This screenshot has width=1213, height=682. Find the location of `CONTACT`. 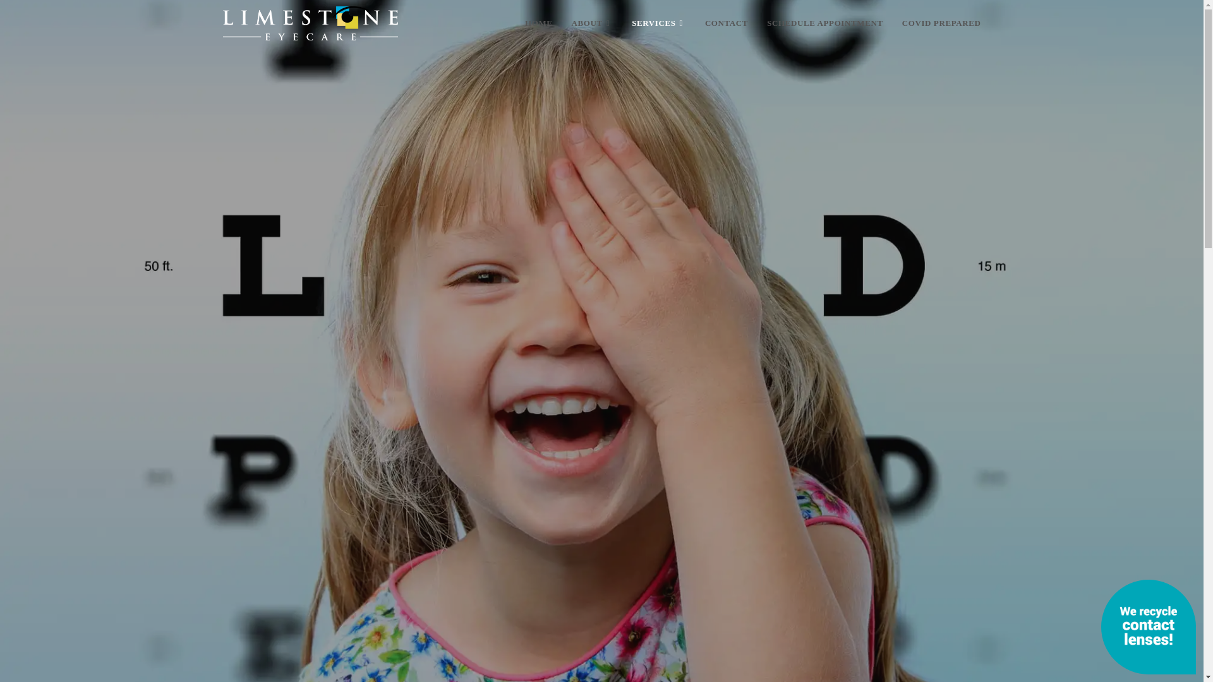

CONTACT is located at coordinates (726, 23).